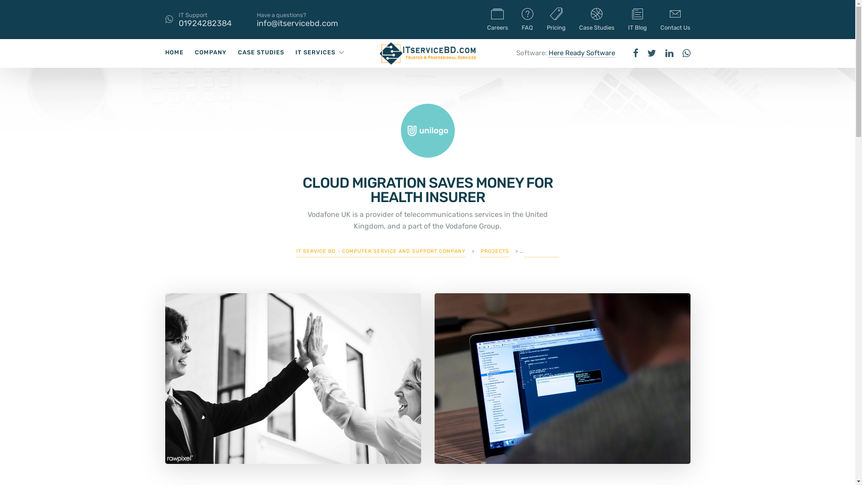  I want to click on FAQ, so click(528, 20).